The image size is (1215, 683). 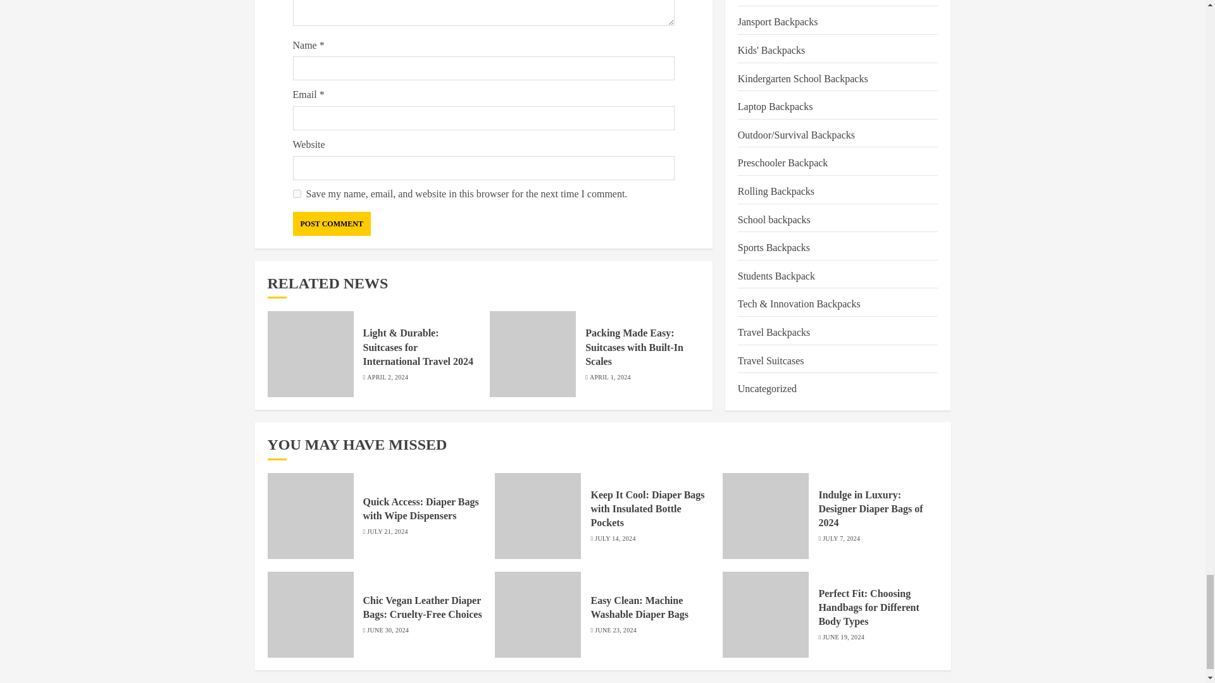 What do you see at coordinates (296, 194) in the screenshot?
I see `yes` at bounding box center [296, 194].